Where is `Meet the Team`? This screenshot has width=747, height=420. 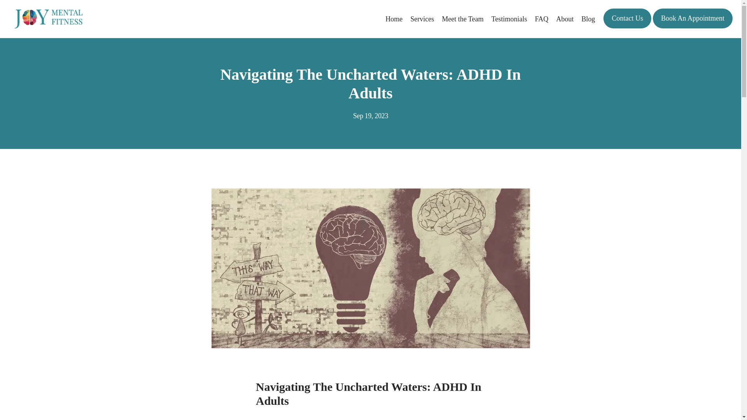
Meet the Team is located at coordinates (463, 19).